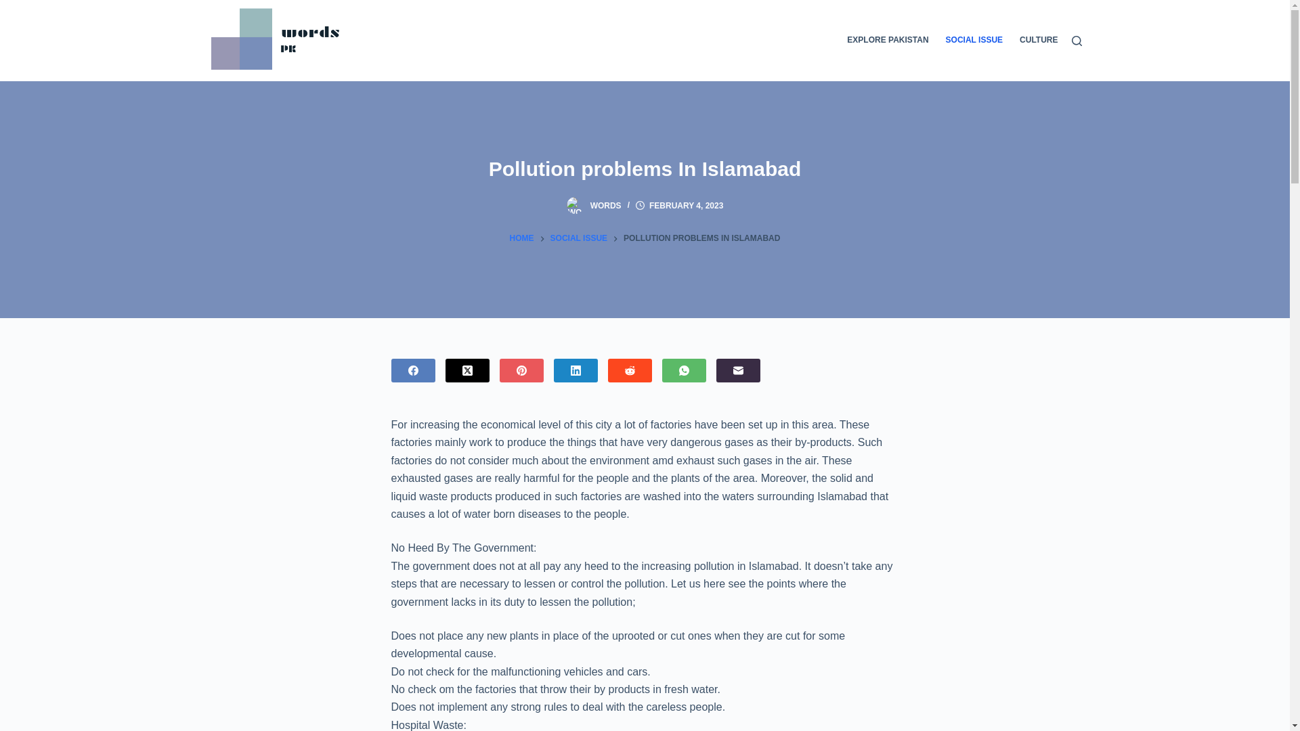 This screenshot has height=731, width=1300. What do you see at coordinates (605, 206) in the screenshot?
I see `Posts by Words` at bounding box center [605, 206].